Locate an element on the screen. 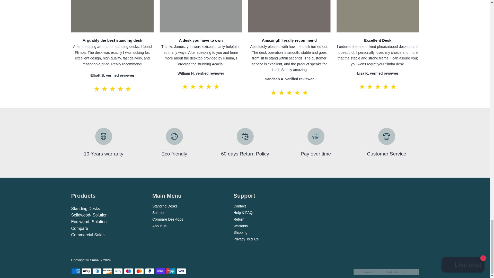 The image size is (494, 278). Solidwood- Solution is located at coordinates (89, 215).